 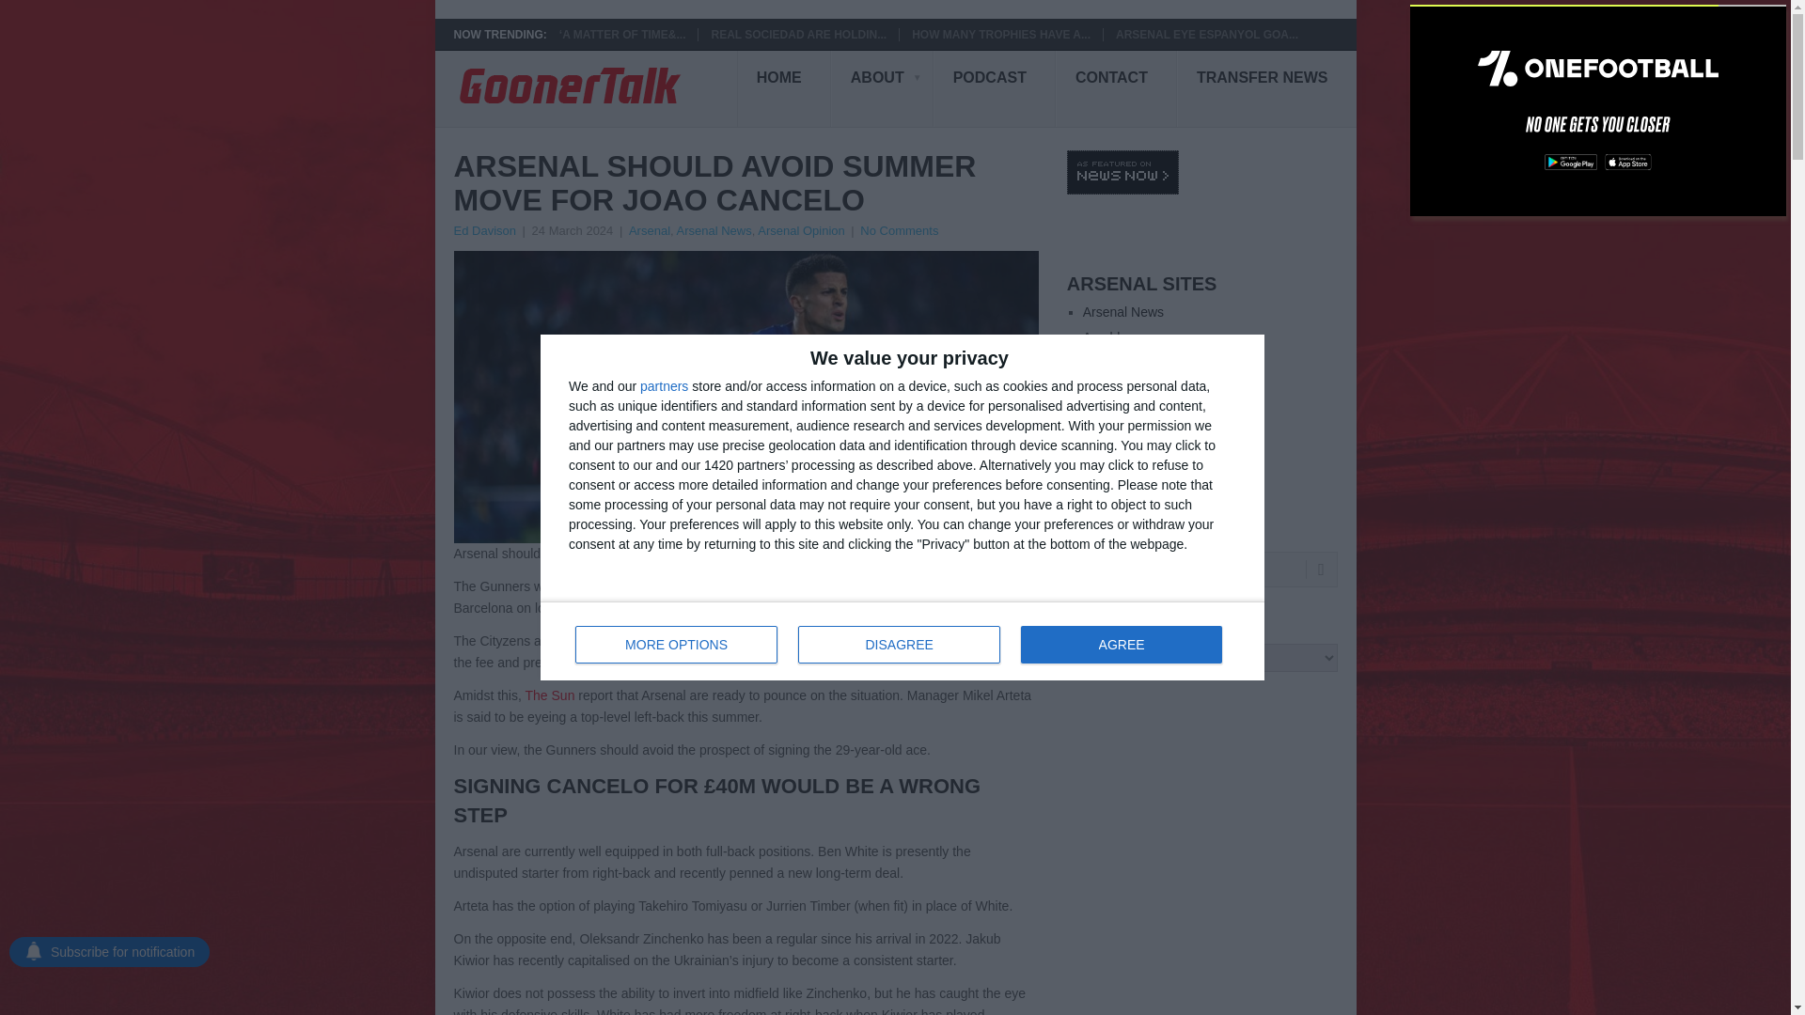 What do you see at coordinates (483, 229) in the screenshot?
I see `Posts by Ed Davison` at bounding box center [483, 229].